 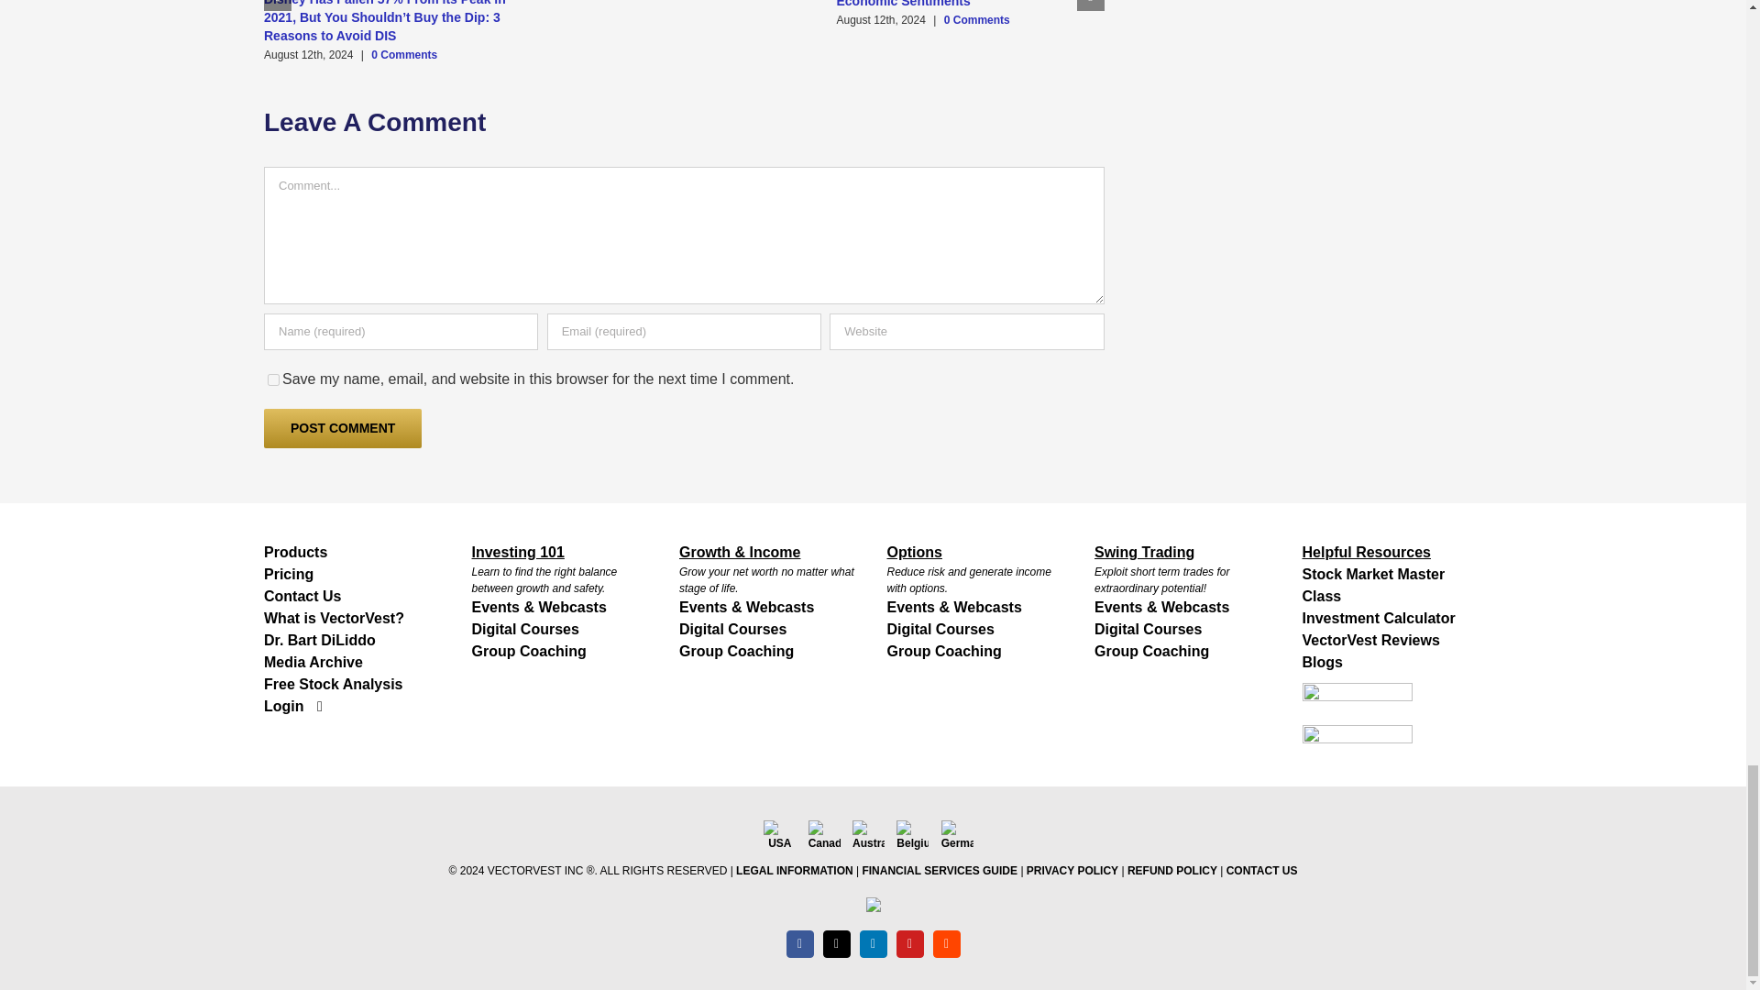 I want to click on yes, so click(x=273, y=379).